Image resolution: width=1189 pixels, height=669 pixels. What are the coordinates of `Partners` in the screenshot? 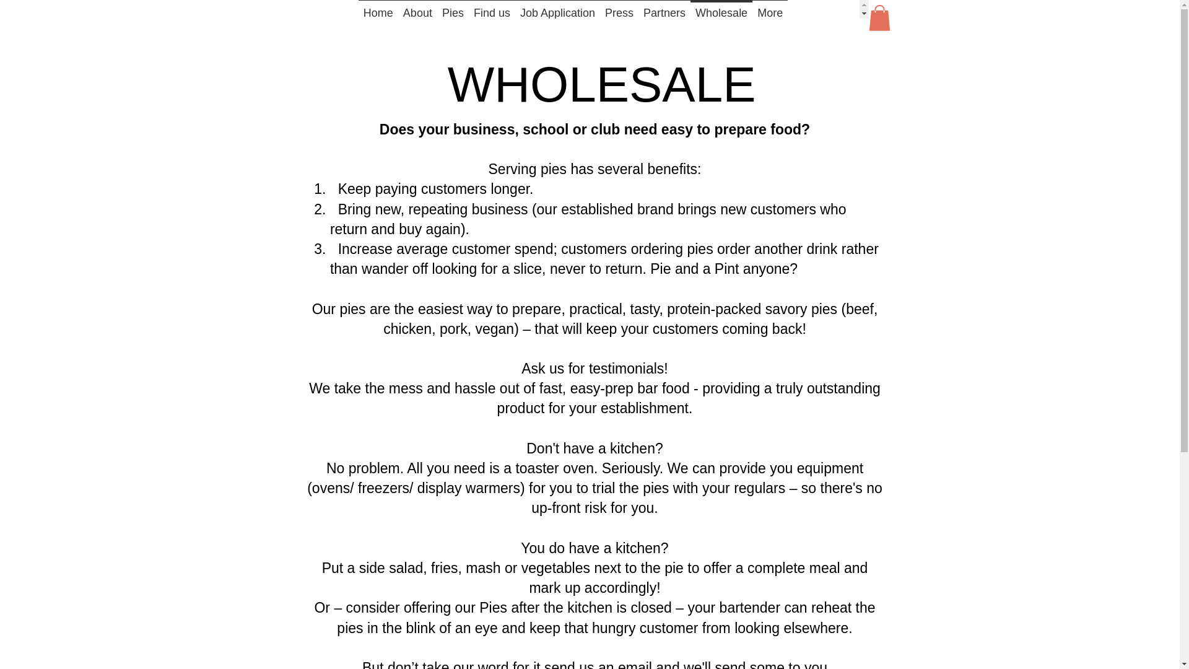 It's located at (664, 9).